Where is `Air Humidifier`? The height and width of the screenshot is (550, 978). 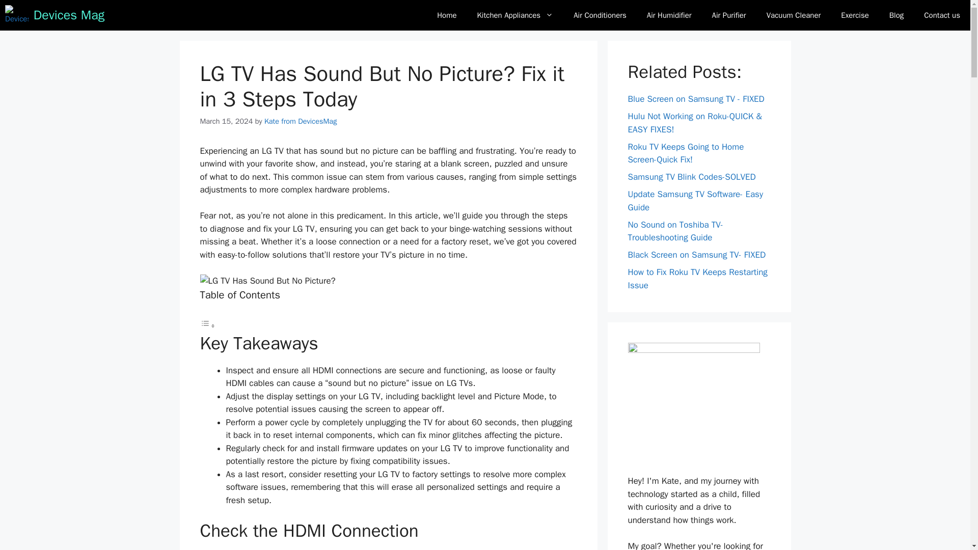 Air Humidifier is located at coordinates (669, 15).